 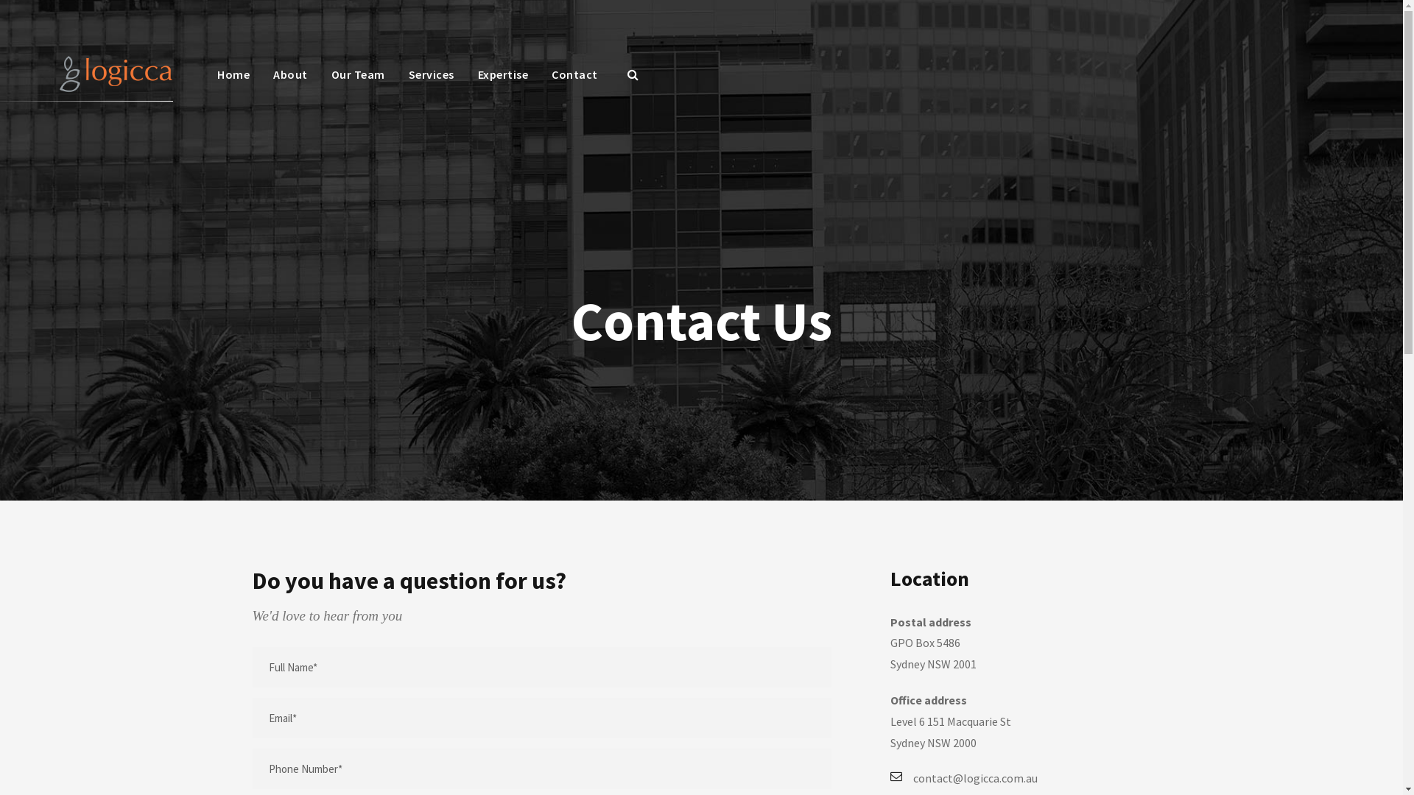 What do you see at coordinates (502, 82) in the screenshot?
I see `Expertise` at bounding box center [502, 82].